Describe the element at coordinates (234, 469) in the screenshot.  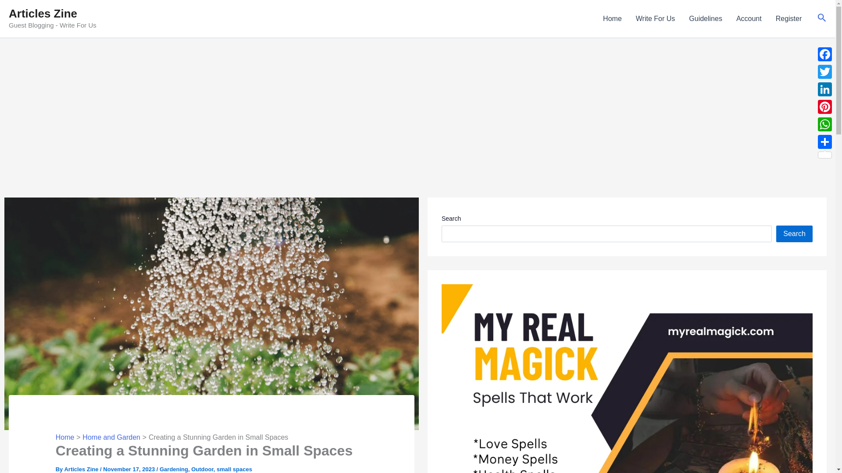
I see `small spaces` at that location.